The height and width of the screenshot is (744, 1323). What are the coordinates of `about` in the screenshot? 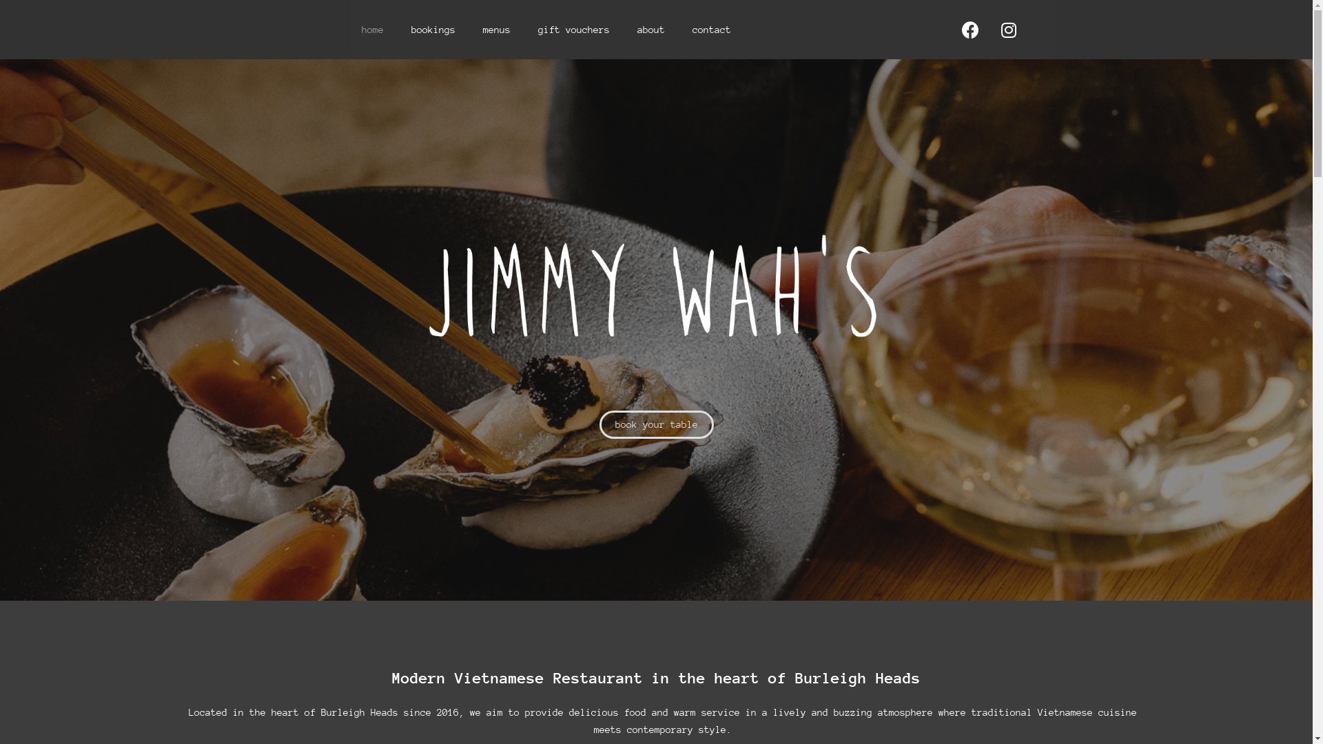 It's located at (651, 30).